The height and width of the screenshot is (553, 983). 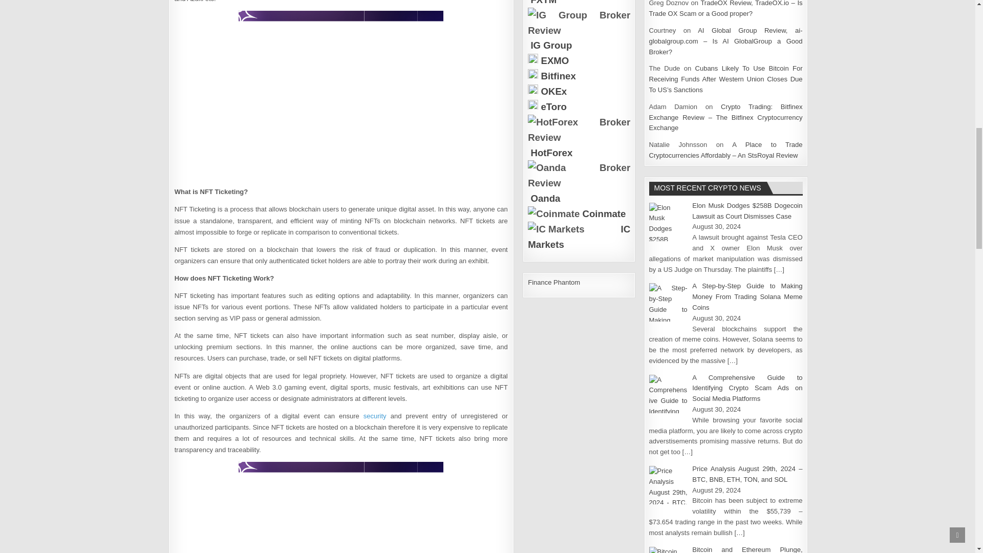 I want to click on security, so click(x=375, y=416).